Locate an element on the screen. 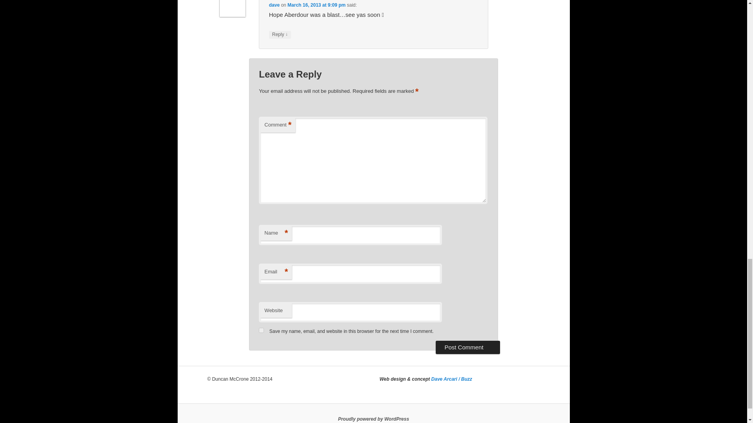 The height and width of the screenshot is (423, 753). March 16, 2013 at 9:09 pm is located at coordinates (316, 5).